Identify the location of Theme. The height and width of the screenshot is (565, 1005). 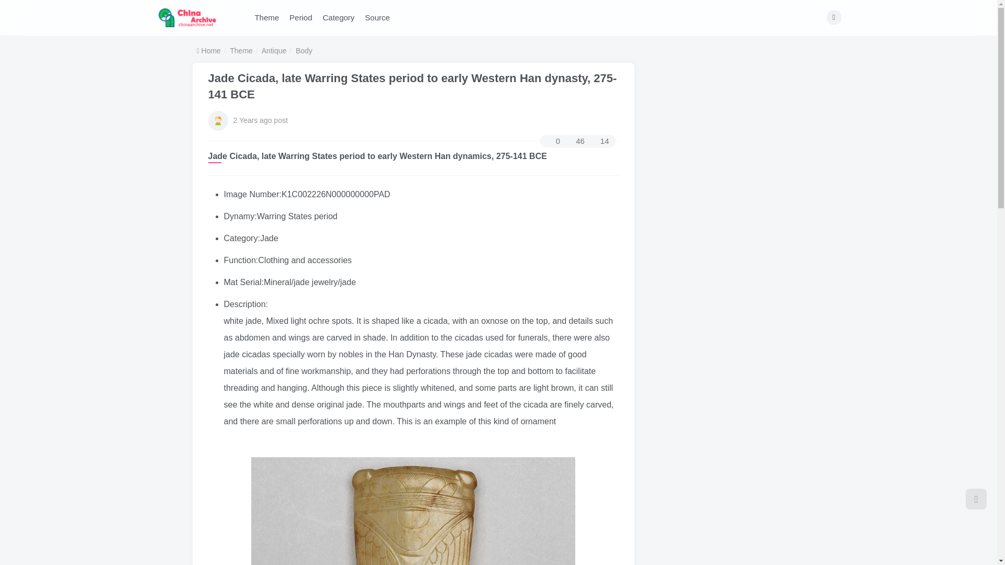
(267, 18).